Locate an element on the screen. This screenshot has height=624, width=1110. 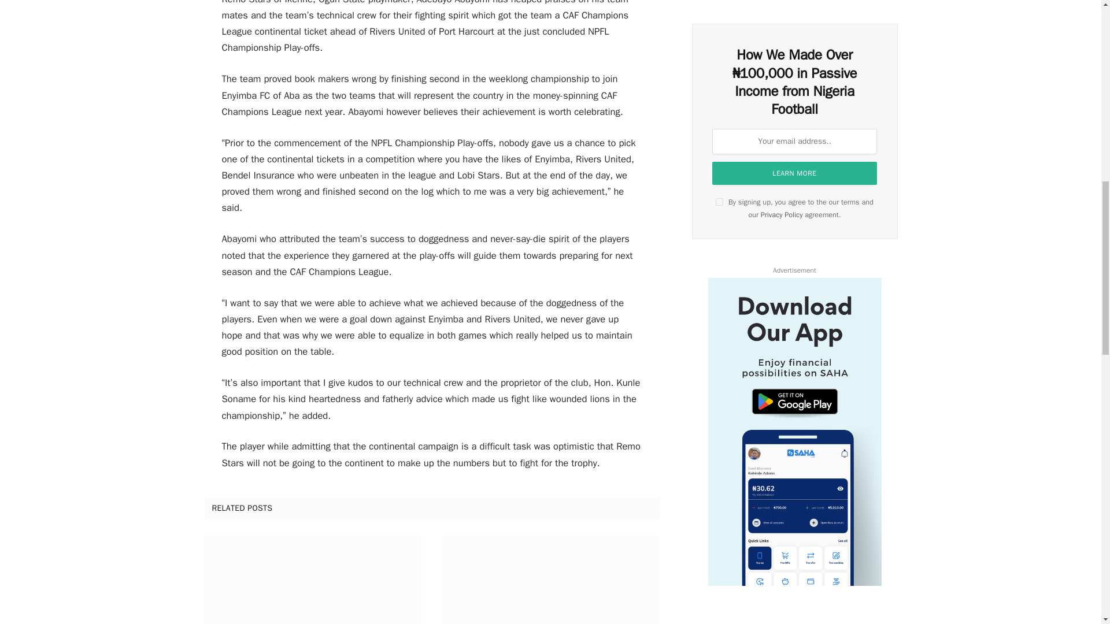
Learn More is located at coordinates (794, 173).